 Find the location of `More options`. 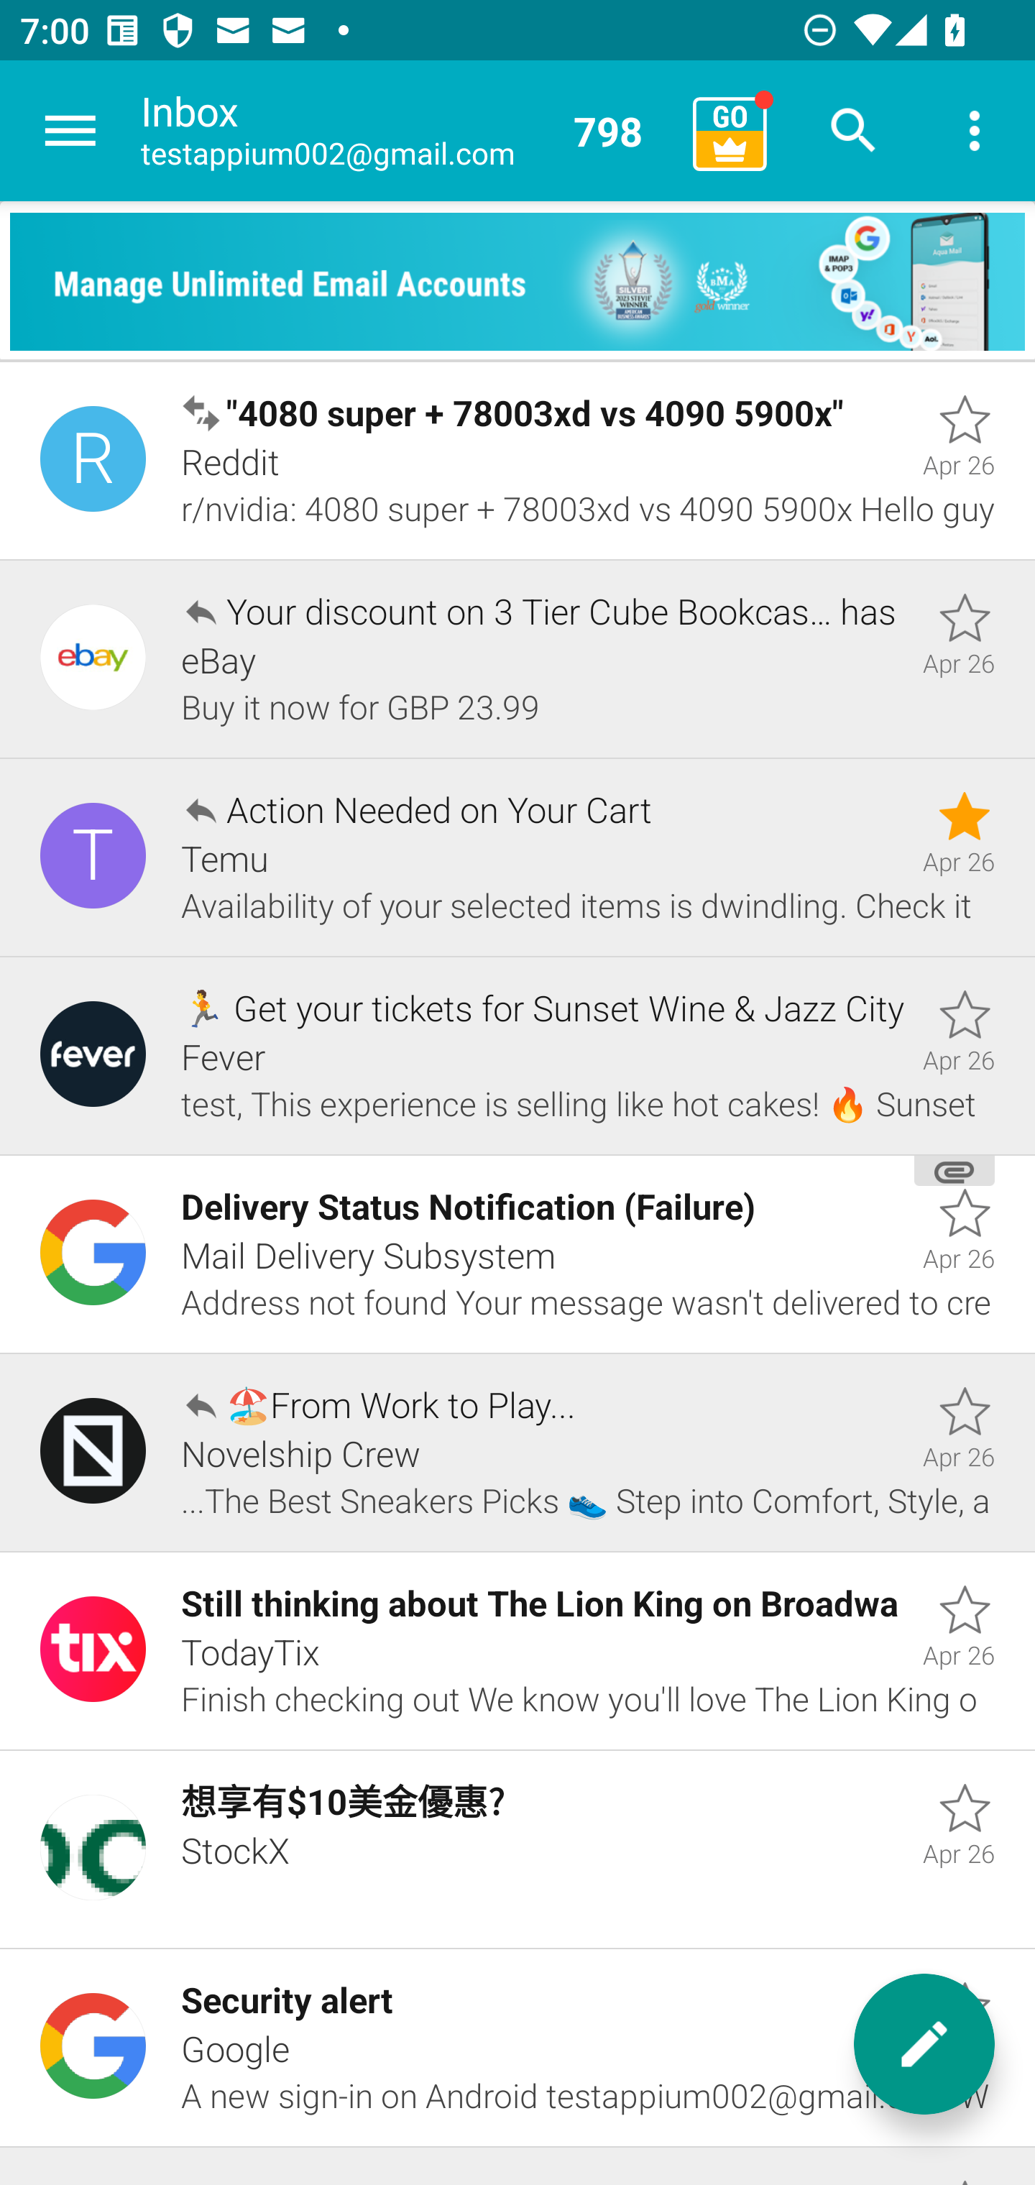

More options is located at coordinates (975, 131).